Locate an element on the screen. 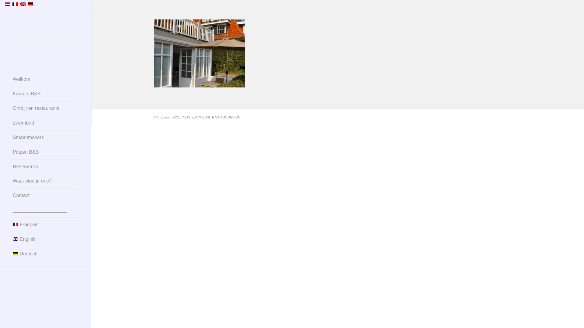  ____________________ is located at coordinates (46, 210).